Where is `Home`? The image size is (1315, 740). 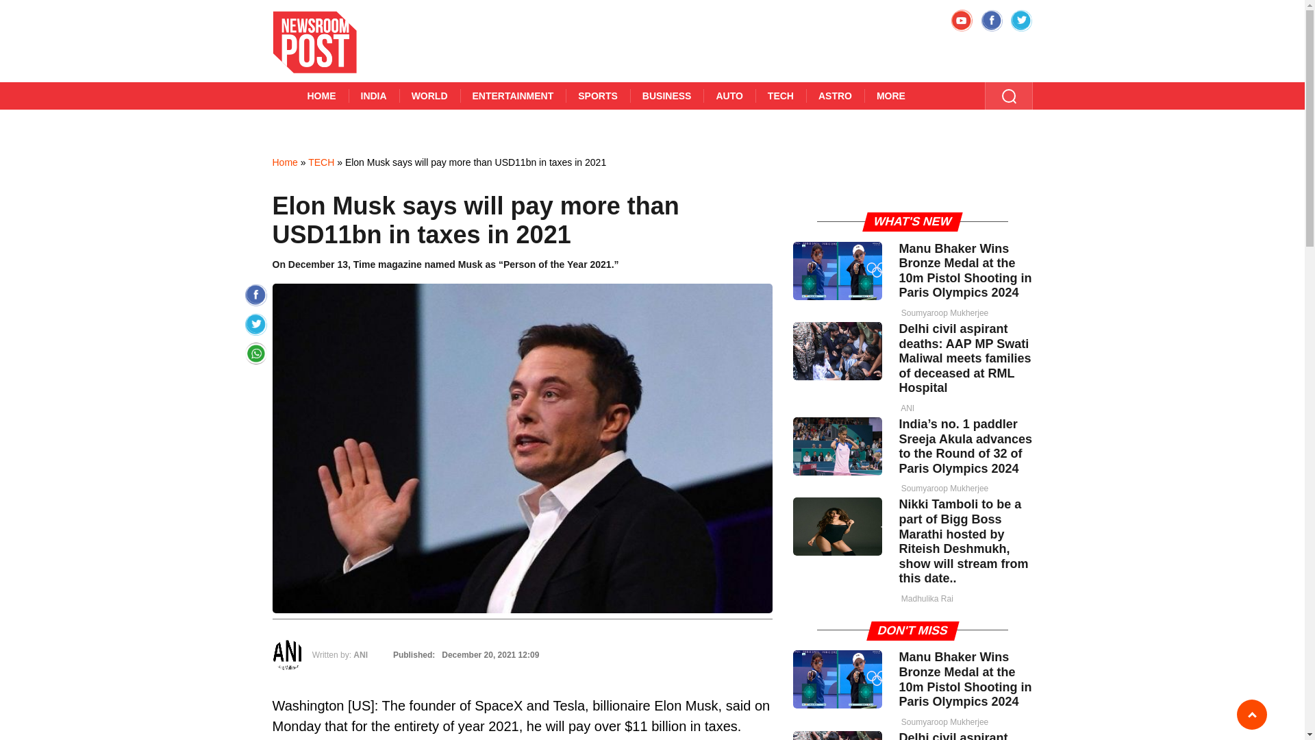
Home is located at coordinates (285, 162).